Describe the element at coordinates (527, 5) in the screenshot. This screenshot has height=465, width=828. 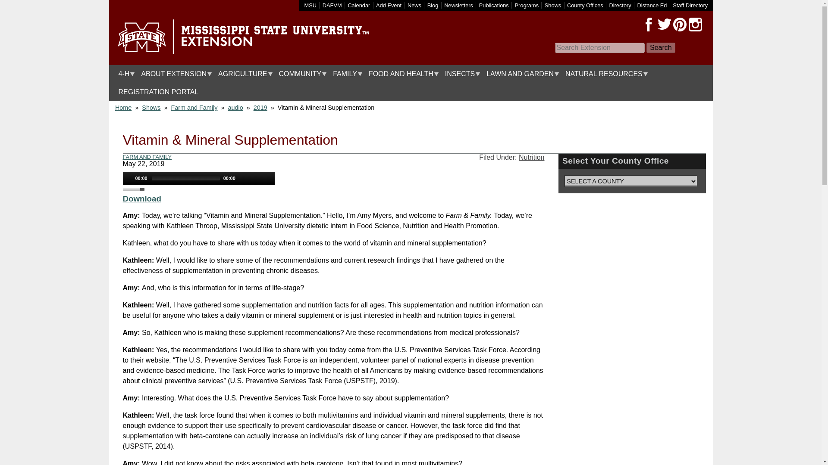
I see `List of Extension Programs` at that location.